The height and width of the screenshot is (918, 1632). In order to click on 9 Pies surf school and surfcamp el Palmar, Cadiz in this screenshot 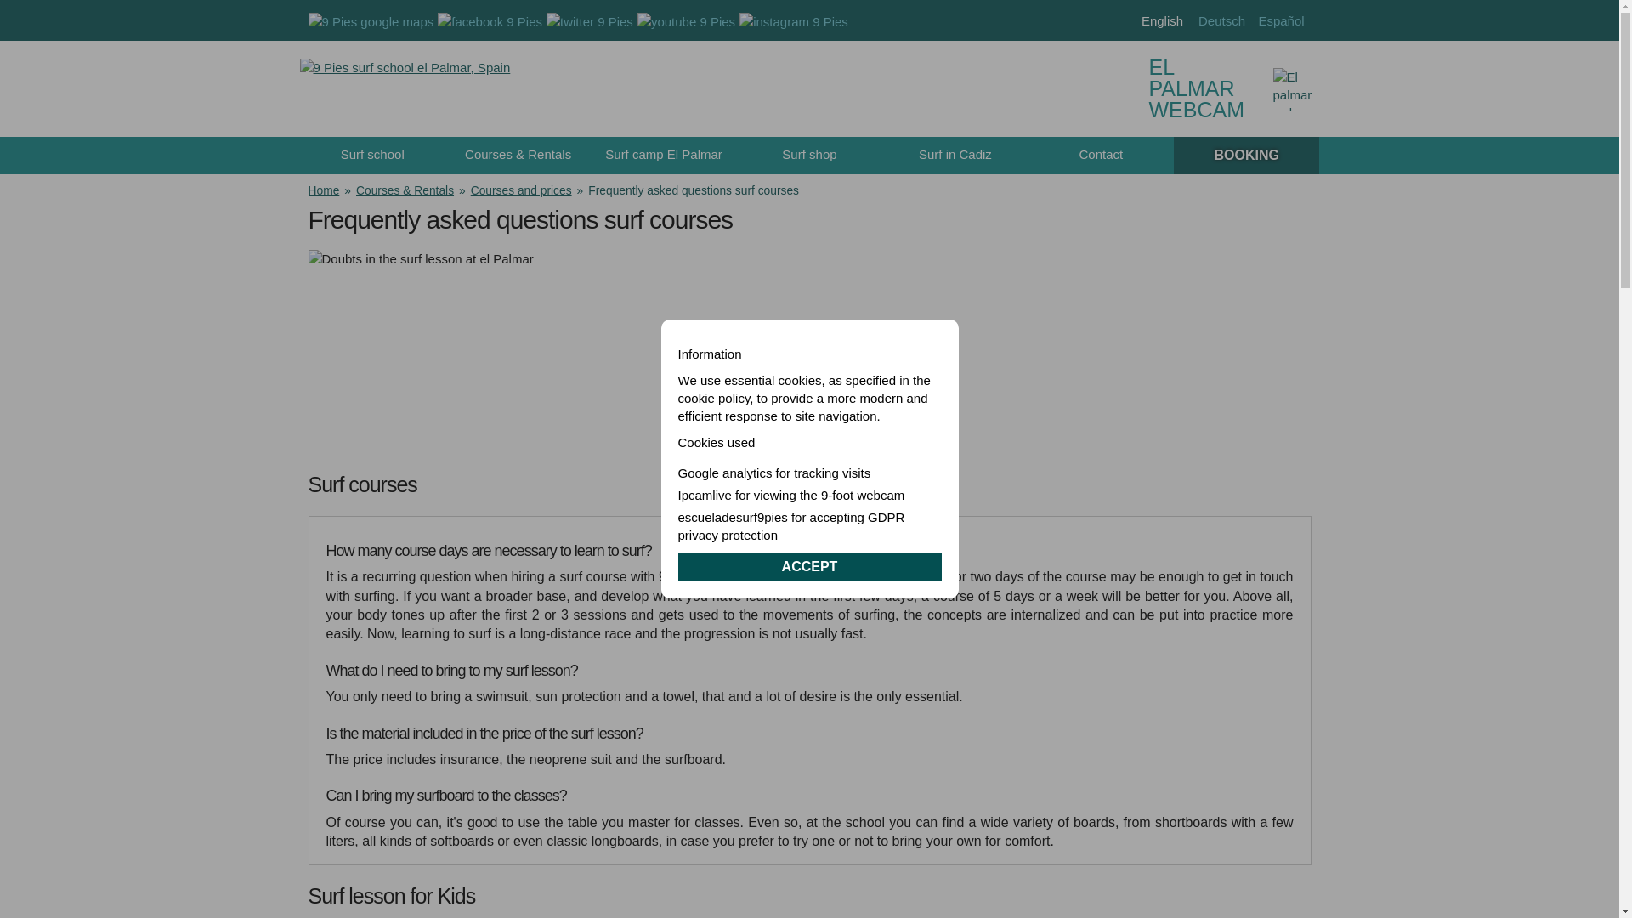, I will do `click(405, 88)`.